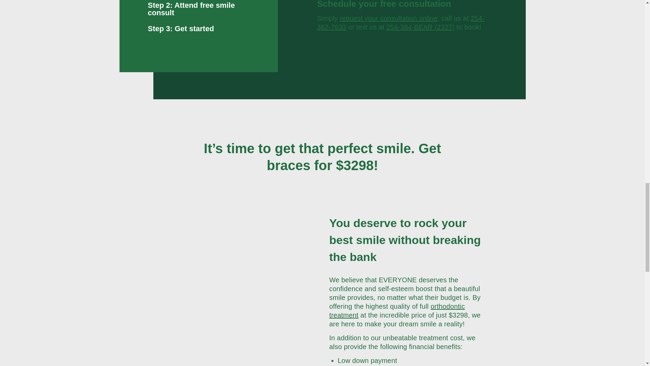 Image resolution: width=650 pixels, height=366 pixels. I want to click on orthodontic treatment, so click(397, 310).